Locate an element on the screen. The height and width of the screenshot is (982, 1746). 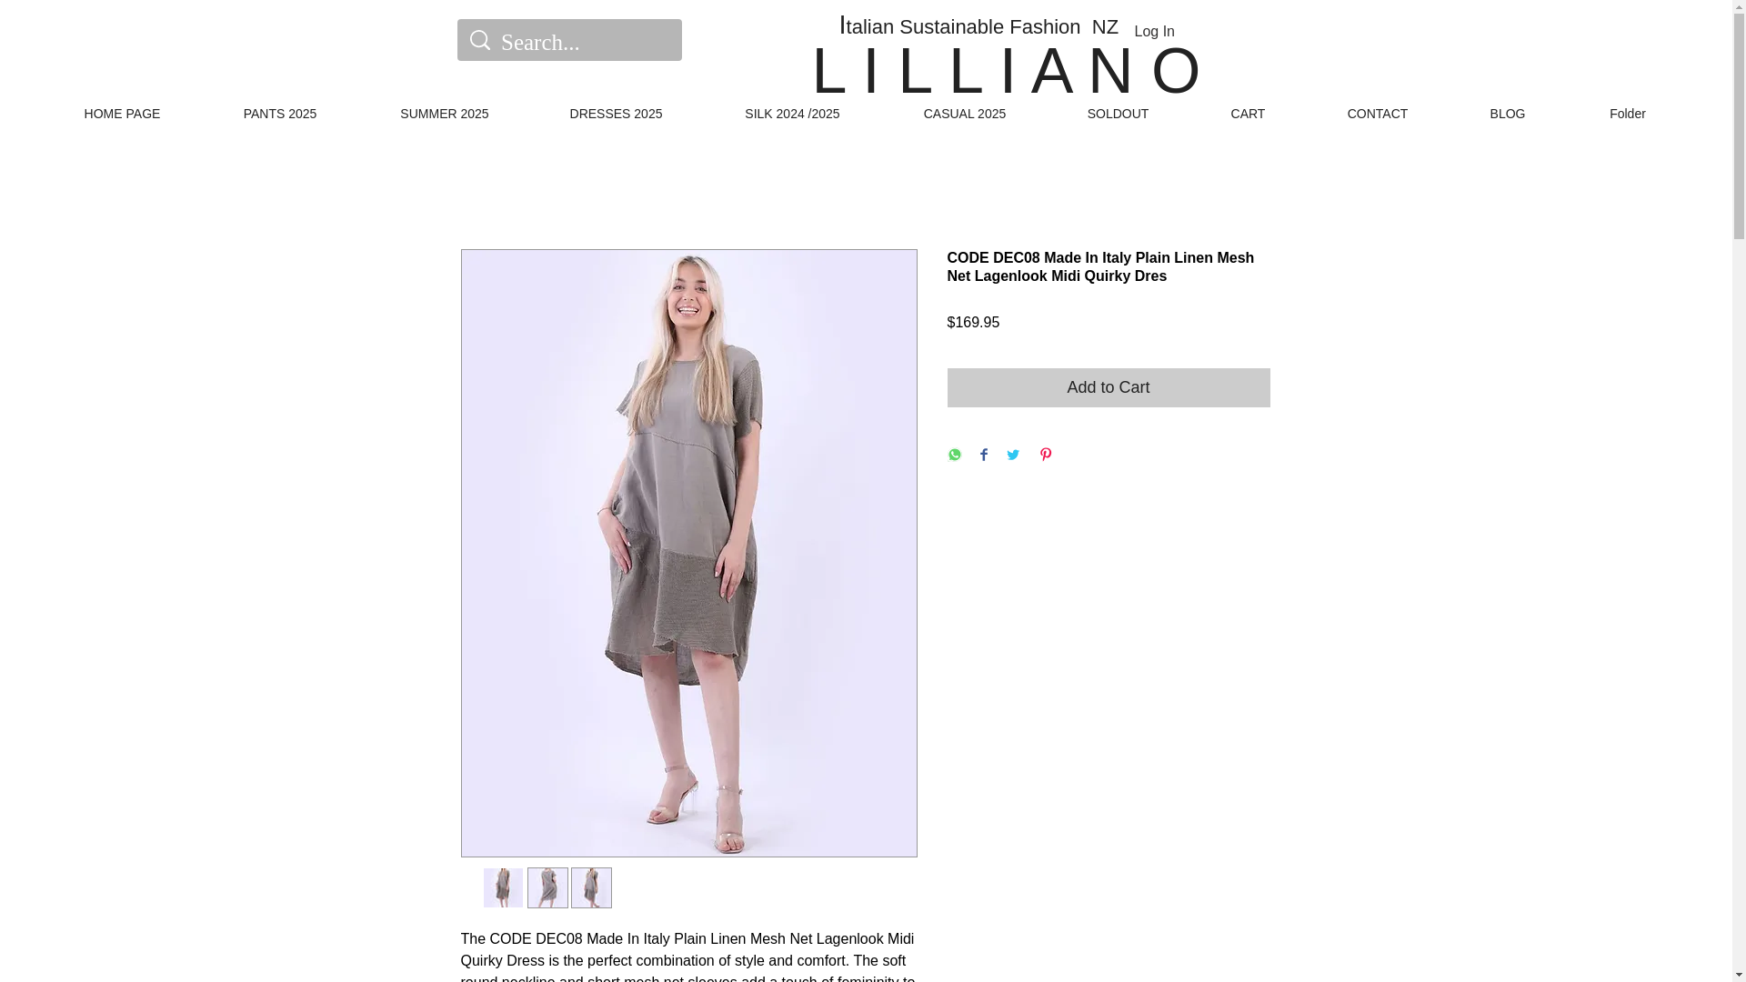
SOLDOUT is located at coordinates (1117, 109).